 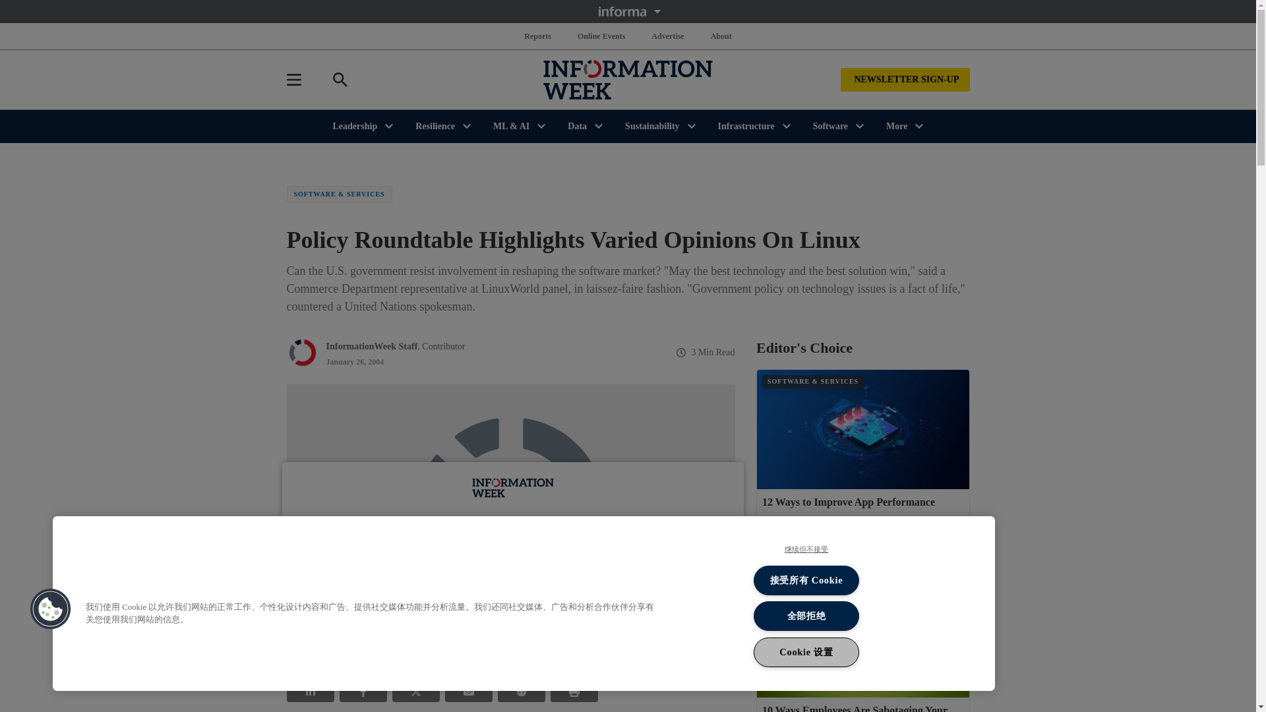 What do you see at coordinates (628, 79) in the screenshot?
I see `InformationWeek` at bounding box center [628, 79].